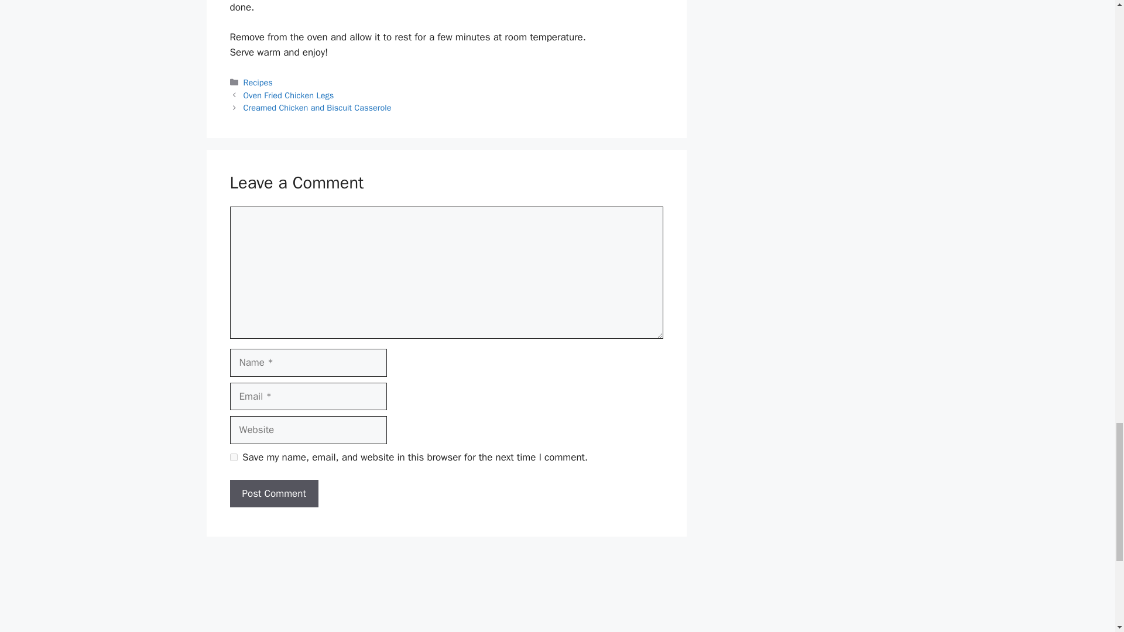 The width and height of the screenshot is (1124, 632). Describe the element at coordinates (446, 590) in the screenshot. I see `Advertisement` at that location.